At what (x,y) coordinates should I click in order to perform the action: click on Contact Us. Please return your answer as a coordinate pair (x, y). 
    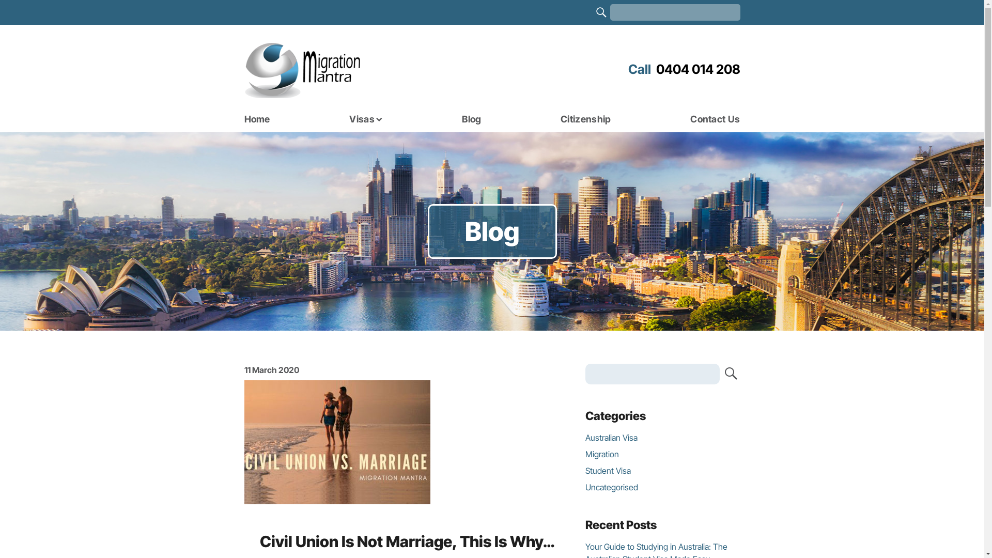
    Looking at the image, I should click on (715, 119).